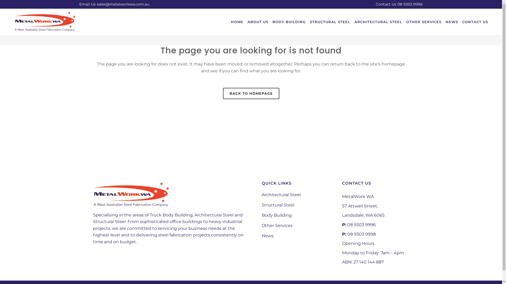 The image size is (506, 284). I want to click on ARCHITECTURAL STEEL, so click(378, 22).